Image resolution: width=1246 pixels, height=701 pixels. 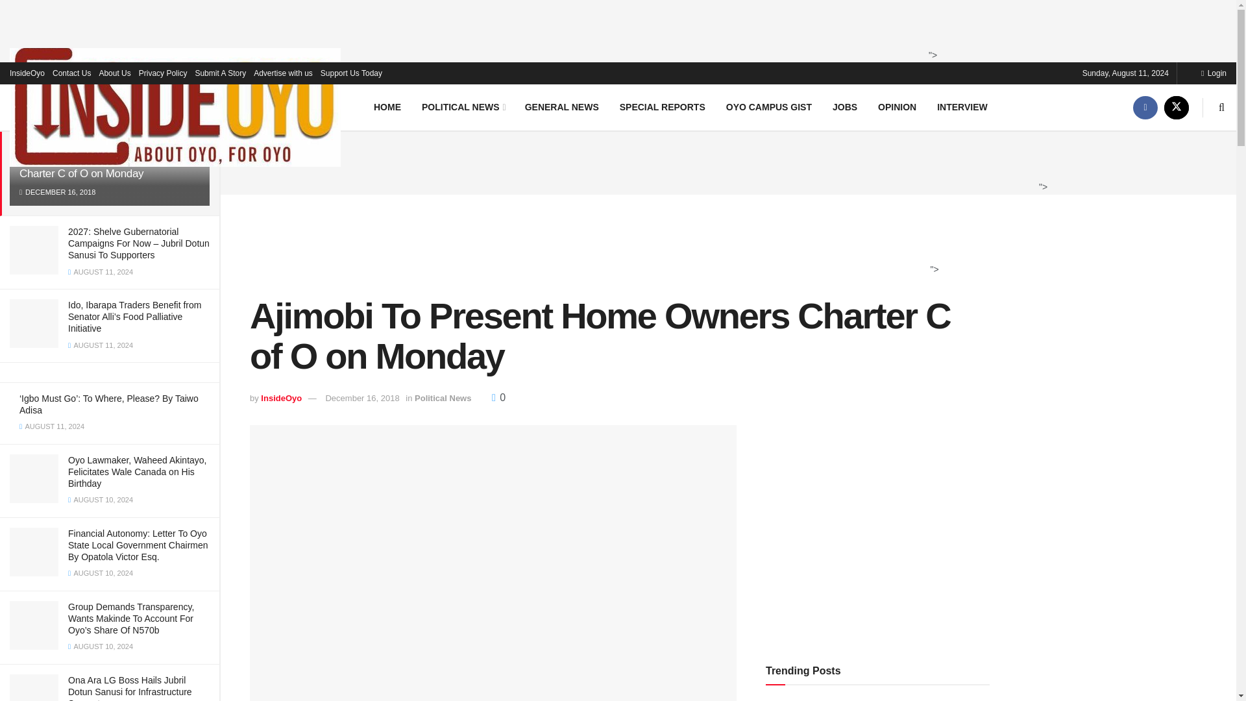 What do you see at coordinates (27, 73) in the screenshot?
I see `InsideOyo` at bounding box center [27, 73].